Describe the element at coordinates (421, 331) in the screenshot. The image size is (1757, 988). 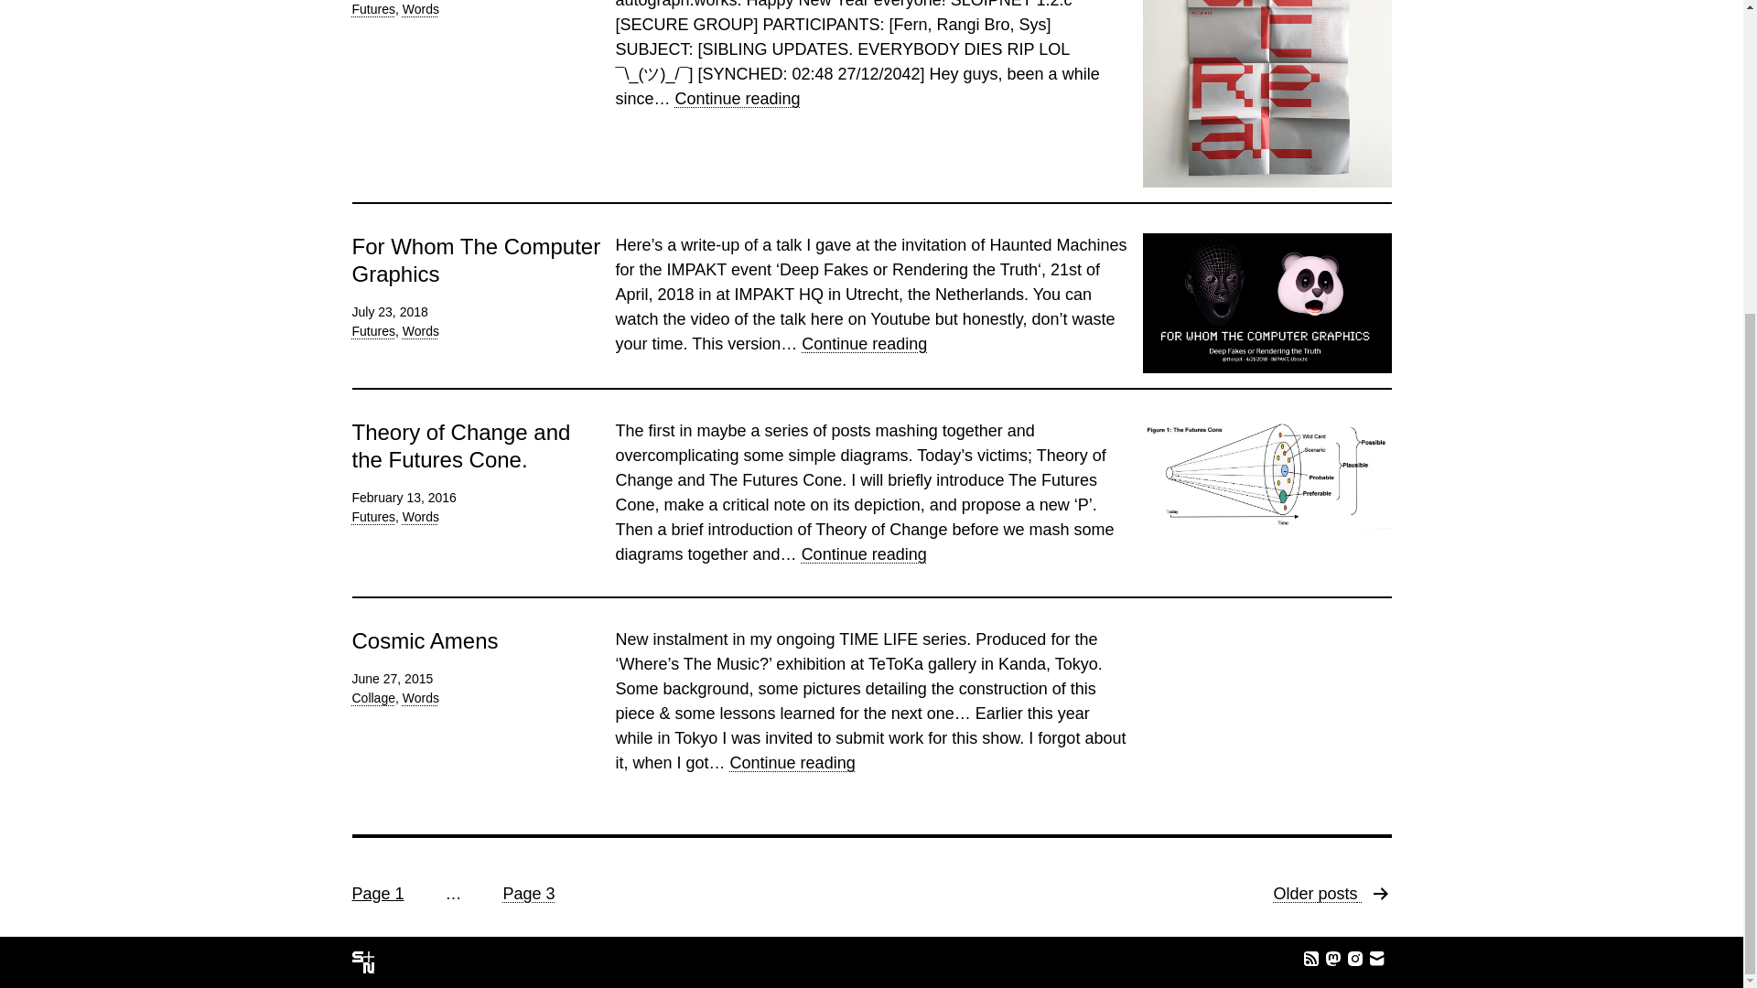
I see `Words` at that location.